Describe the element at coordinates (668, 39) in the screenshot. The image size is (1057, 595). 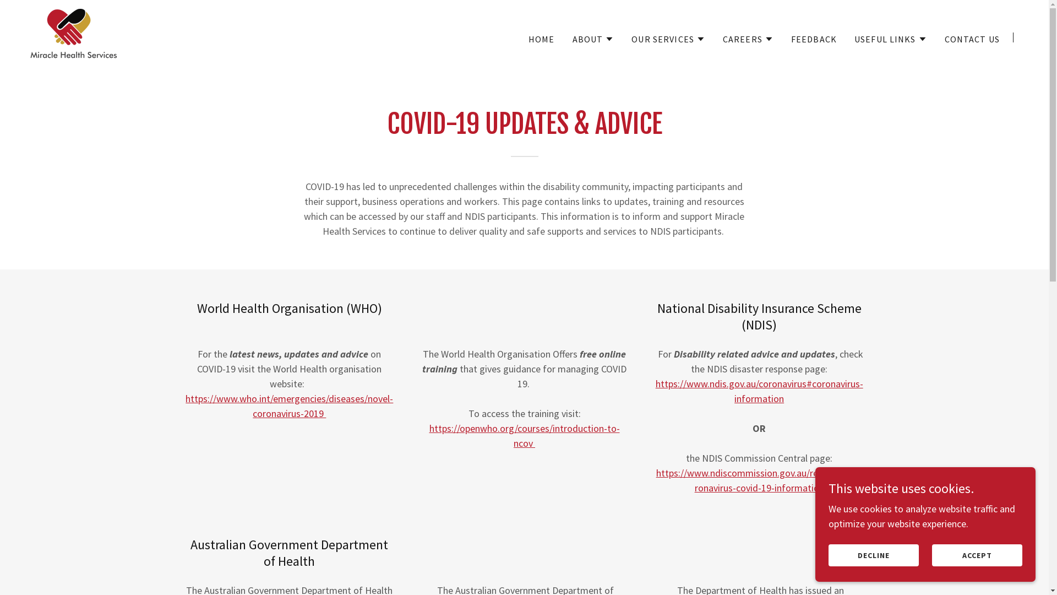
I see `OUR SERVICES` at that location.